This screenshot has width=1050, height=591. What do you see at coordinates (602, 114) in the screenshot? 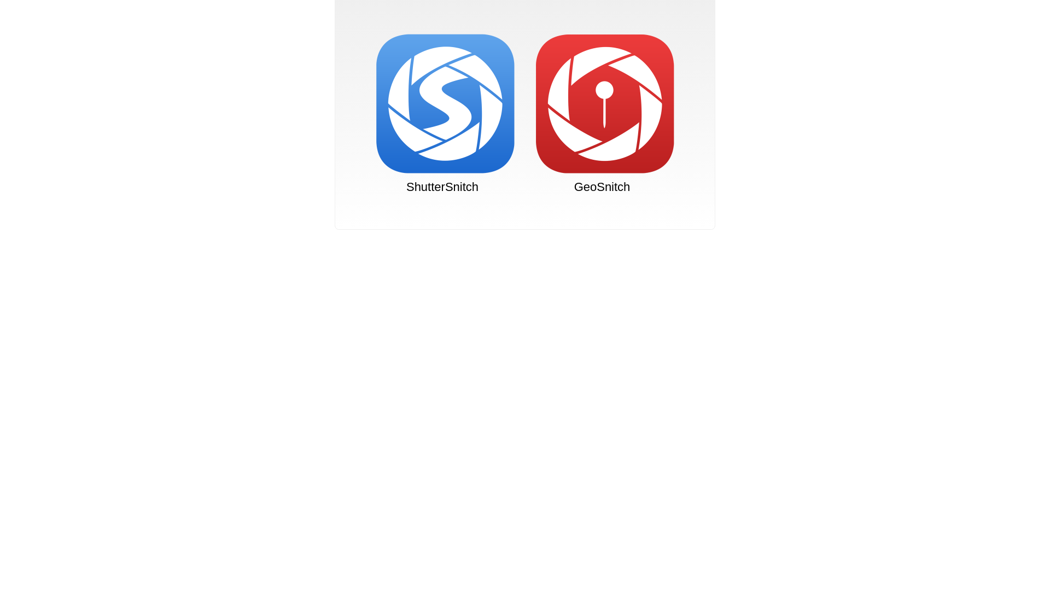
I see `GeoSnitch` at bounding box center [602, 114].